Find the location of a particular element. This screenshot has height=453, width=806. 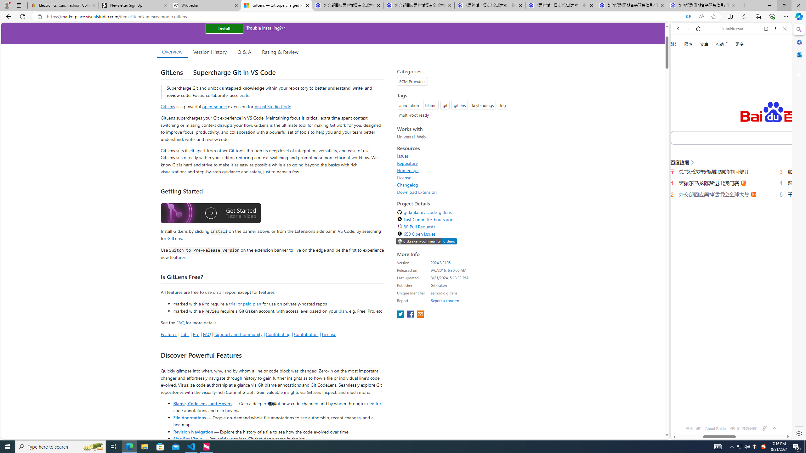

Install is located at coordinates (224, 28).